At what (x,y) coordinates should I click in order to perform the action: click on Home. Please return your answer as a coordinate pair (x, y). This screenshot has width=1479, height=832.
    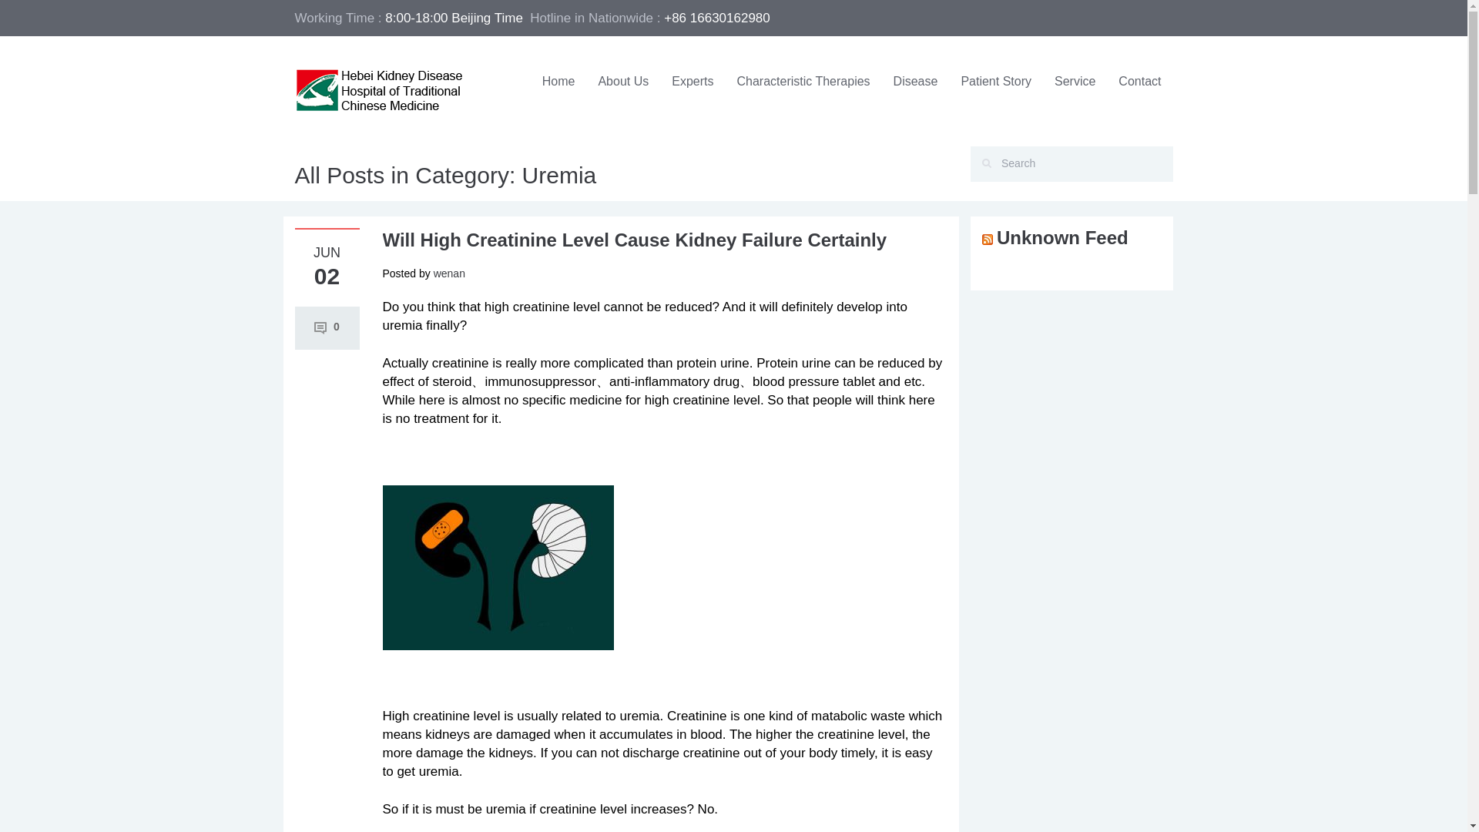
    Looking at the image, I should click on (559, 82).